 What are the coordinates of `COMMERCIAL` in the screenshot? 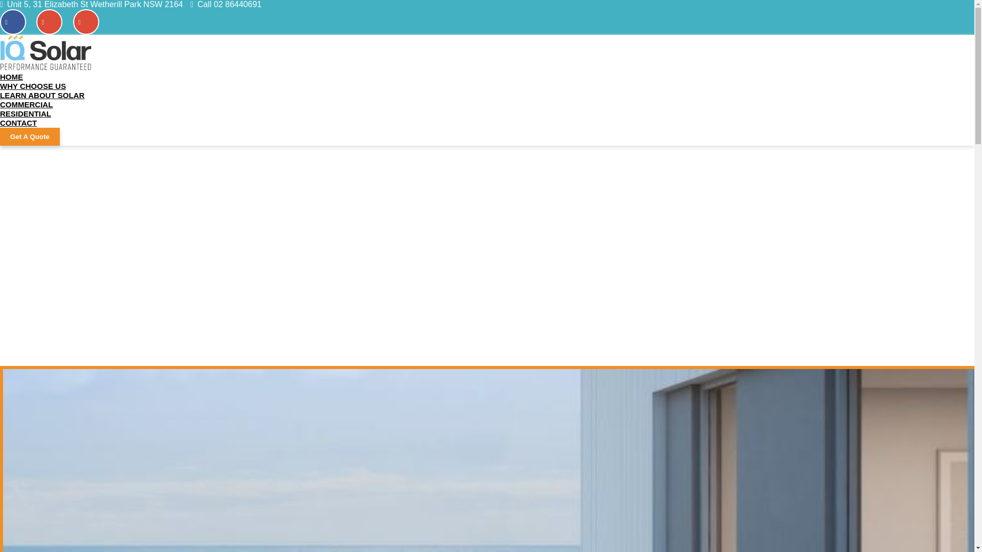 It's located at (32, 104).